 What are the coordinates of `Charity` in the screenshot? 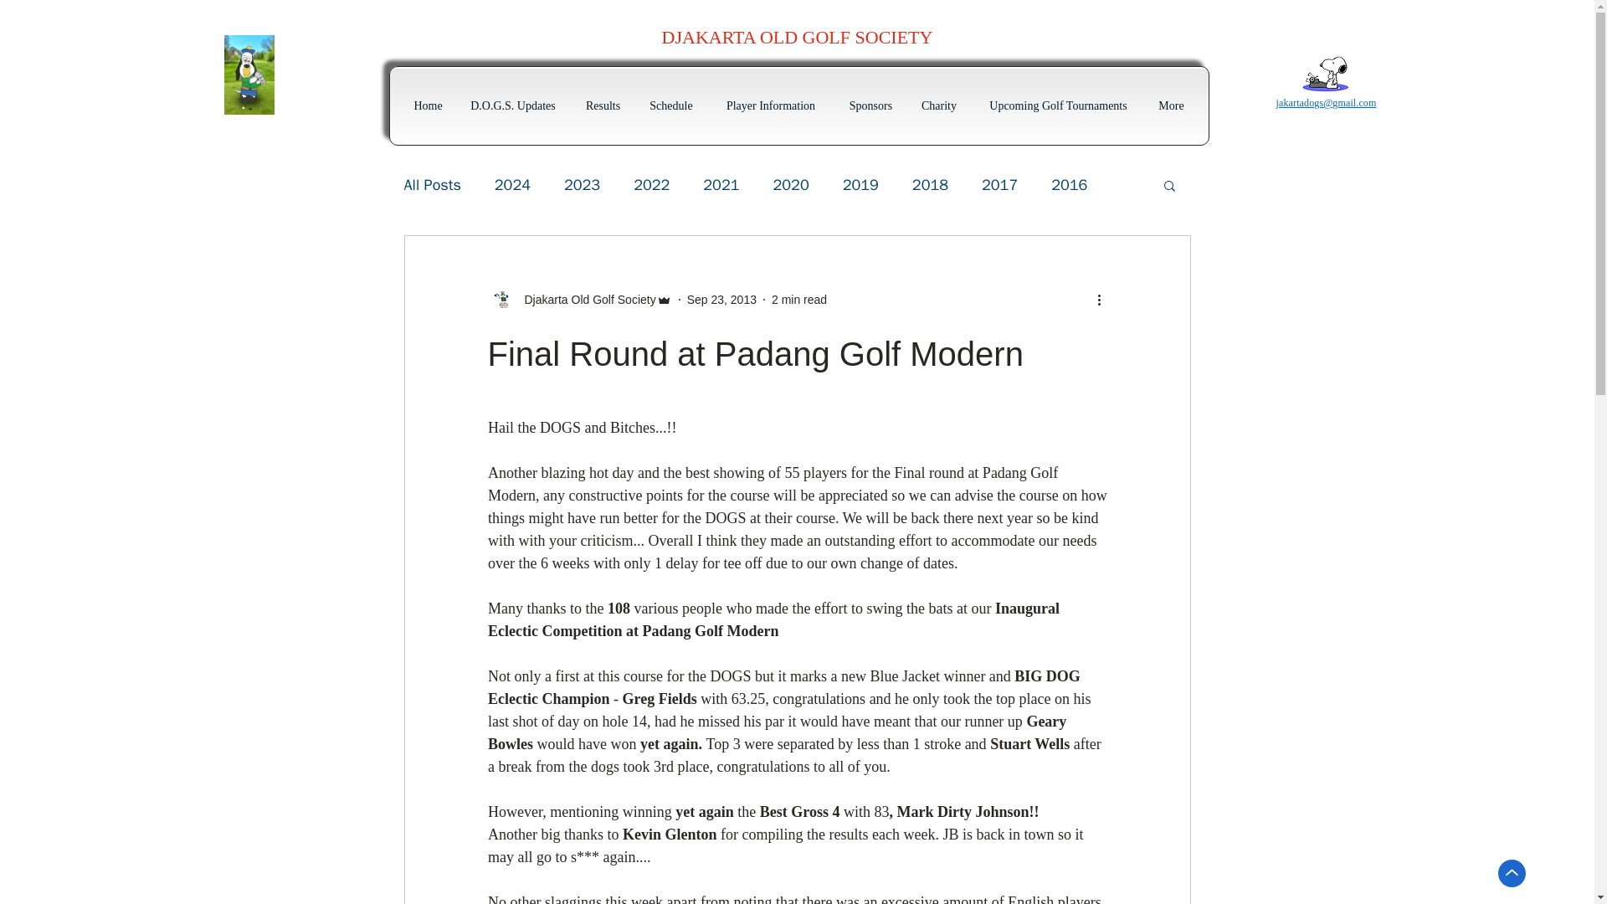 It's located at (939, 105).